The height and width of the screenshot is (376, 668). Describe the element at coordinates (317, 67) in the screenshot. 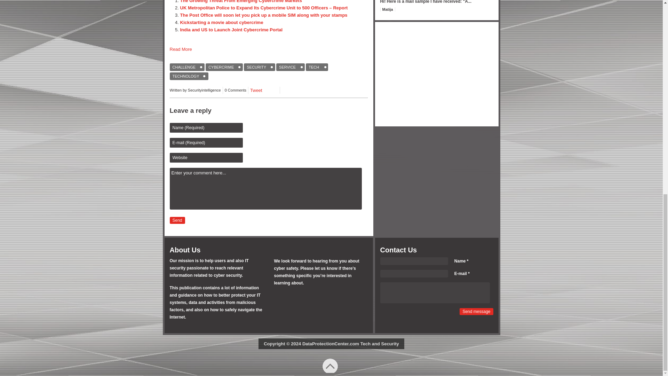

I see `TECH` at that location.